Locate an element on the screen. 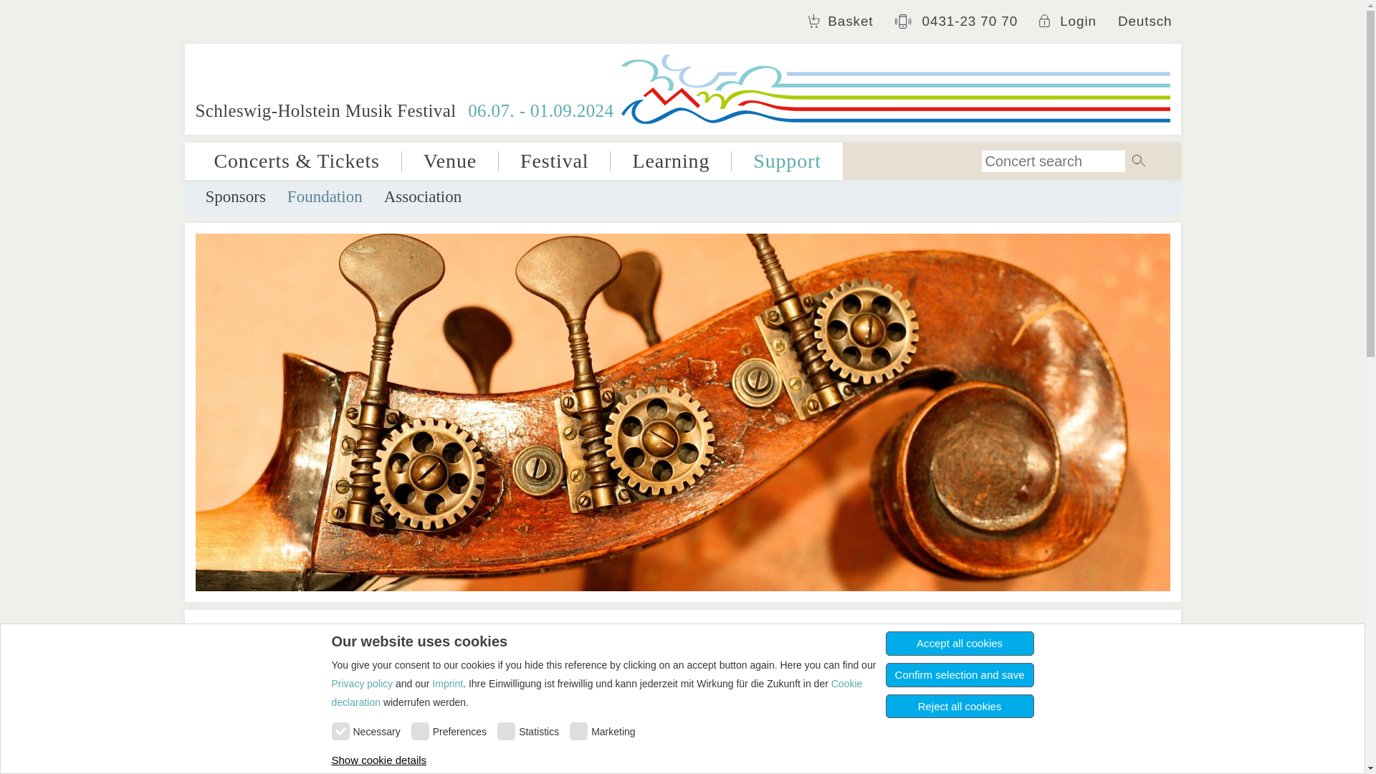  Sponsors is located at coordinates (235, 196).